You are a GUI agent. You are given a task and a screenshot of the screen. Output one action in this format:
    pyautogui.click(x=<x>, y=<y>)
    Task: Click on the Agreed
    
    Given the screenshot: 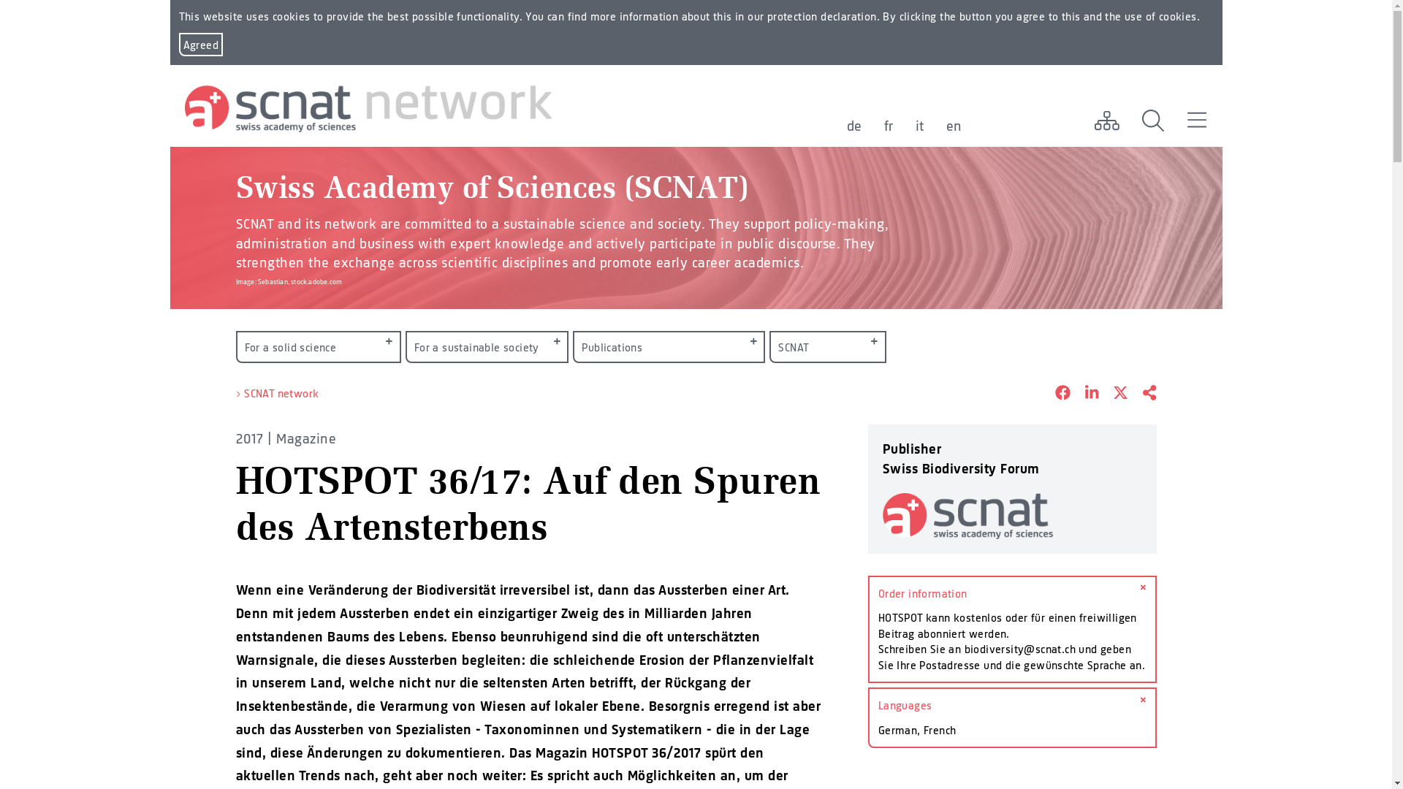 What is the action you would take?
    pyautogui.click(x=200, y=45)
    